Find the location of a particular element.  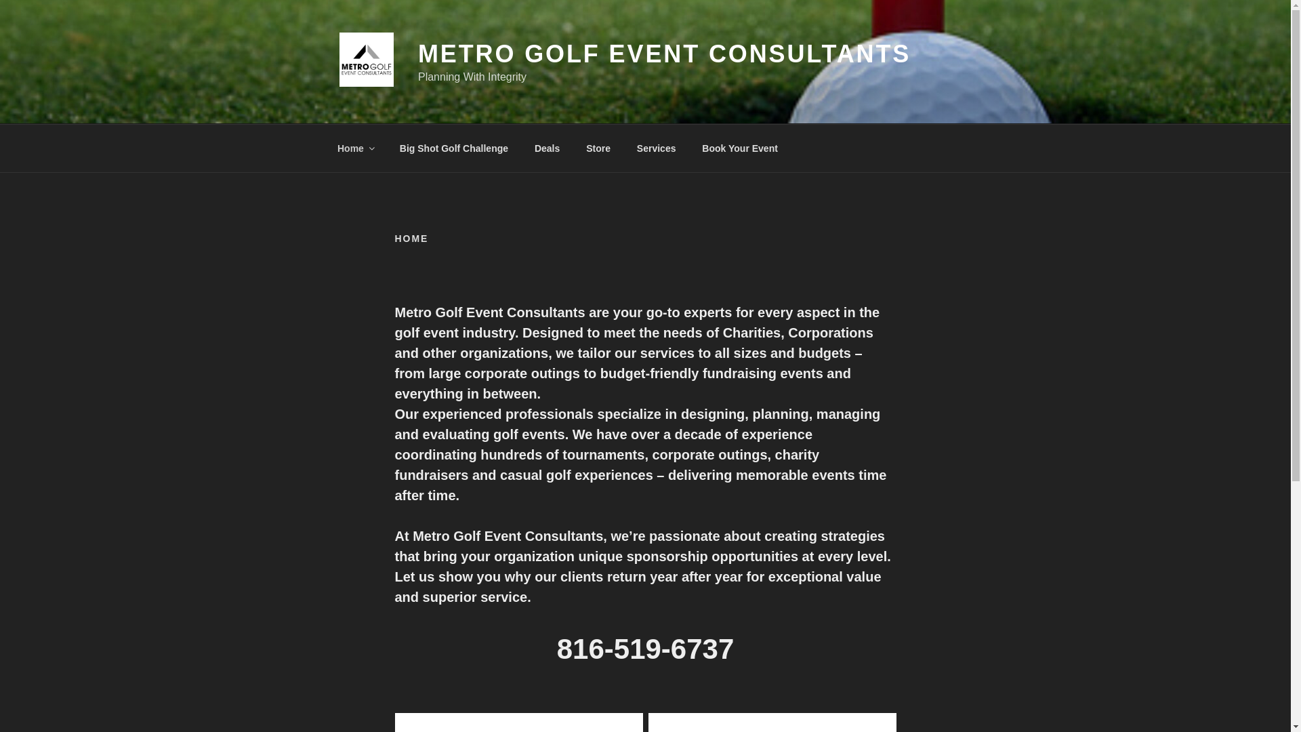

Big Shot Golf Challenge is located at coordinates (453, 148).